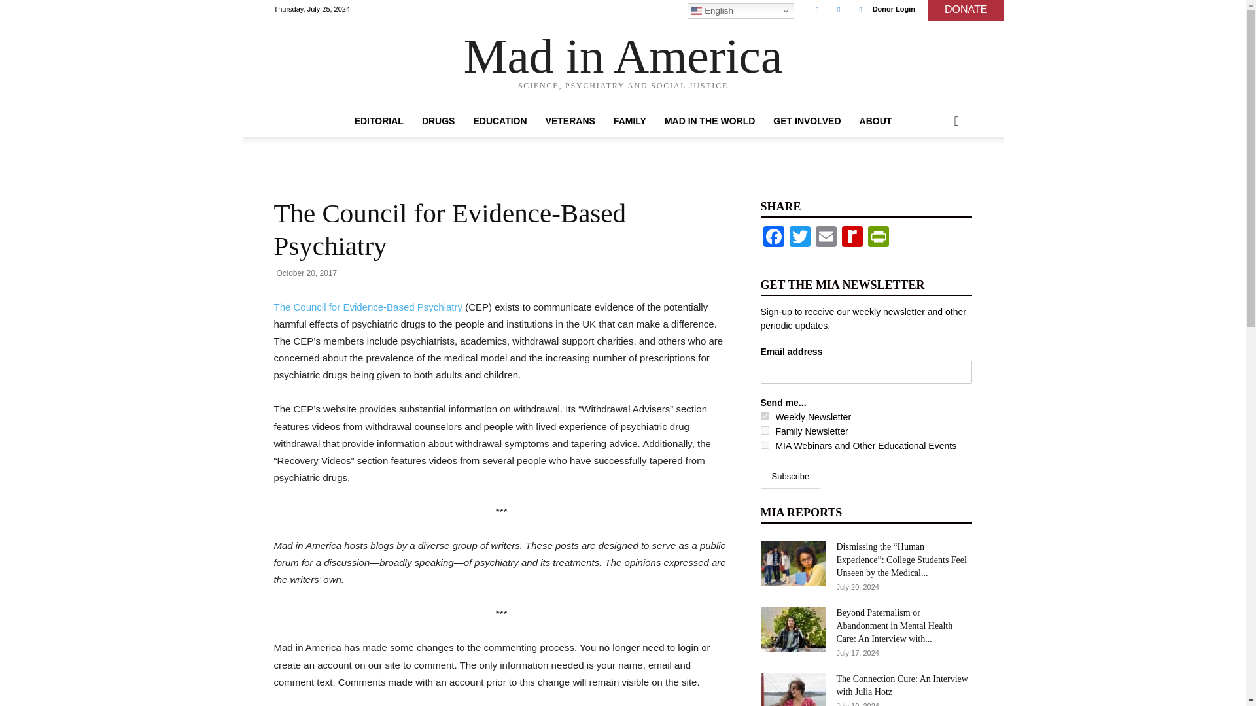 This screenshot has width=1256, height=706. Describe the element at coordinates (764, 445) in the screenshot. I see `59a3706891` at that location.